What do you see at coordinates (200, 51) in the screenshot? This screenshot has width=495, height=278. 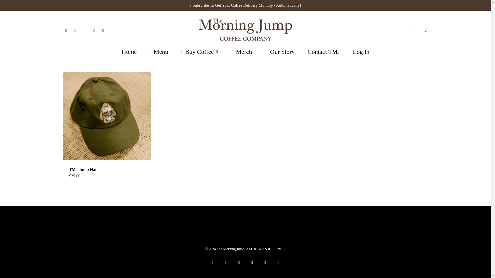 I see `Buy Coffee` at bounding box center [200, 51].